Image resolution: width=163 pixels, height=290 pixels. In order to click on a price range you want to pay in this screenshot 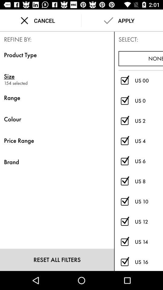, I will do `click(124, 222)`.